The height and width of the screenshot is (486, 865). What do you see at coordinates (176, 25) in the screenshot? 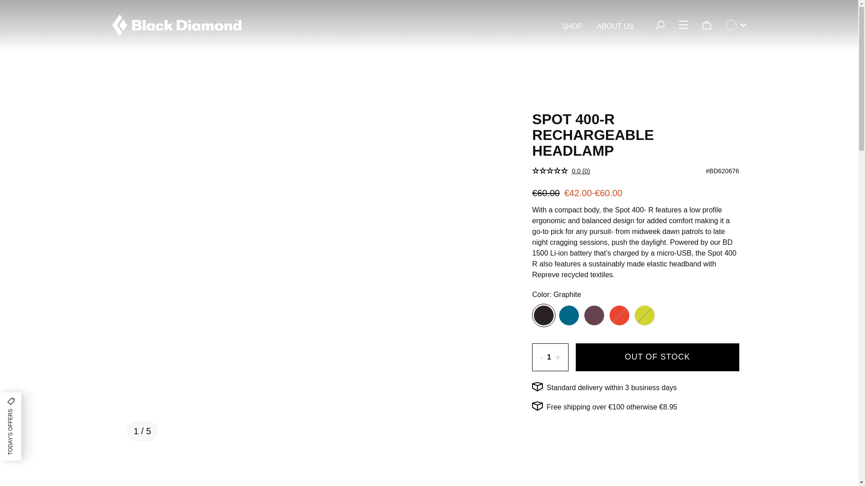
I see `Black Diamond` at bounding box center [176, 25].